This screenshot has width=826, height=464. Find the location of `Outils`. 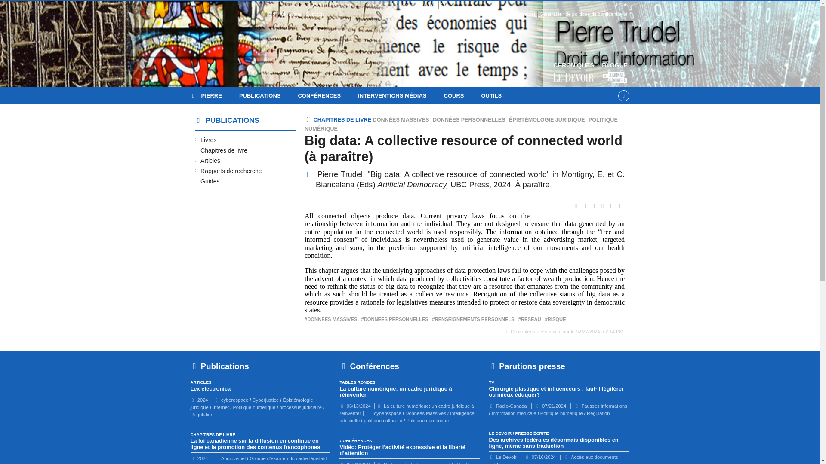

Outils is located at coordinates (542, 5).